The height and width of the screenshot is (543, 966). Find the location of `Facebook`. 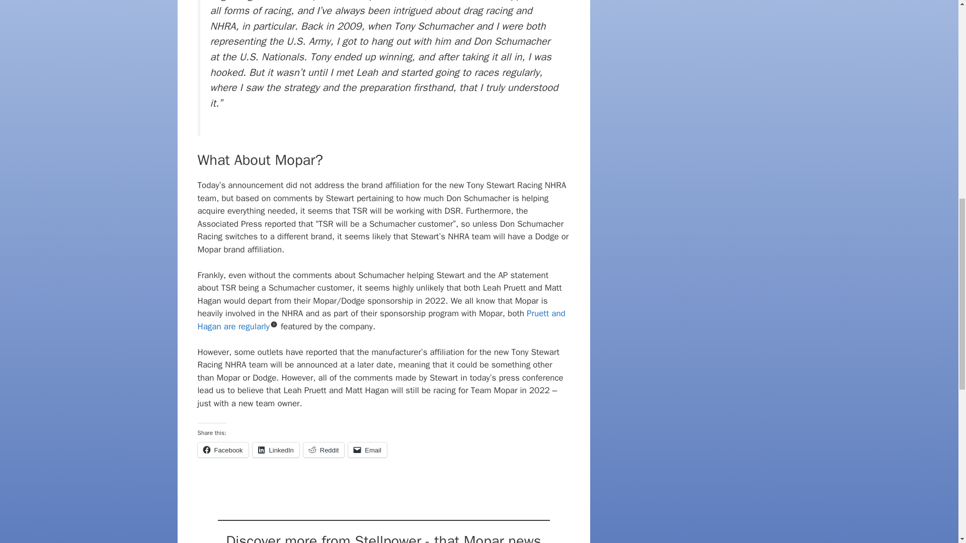

Facebook is located at coordinates (222, 450).